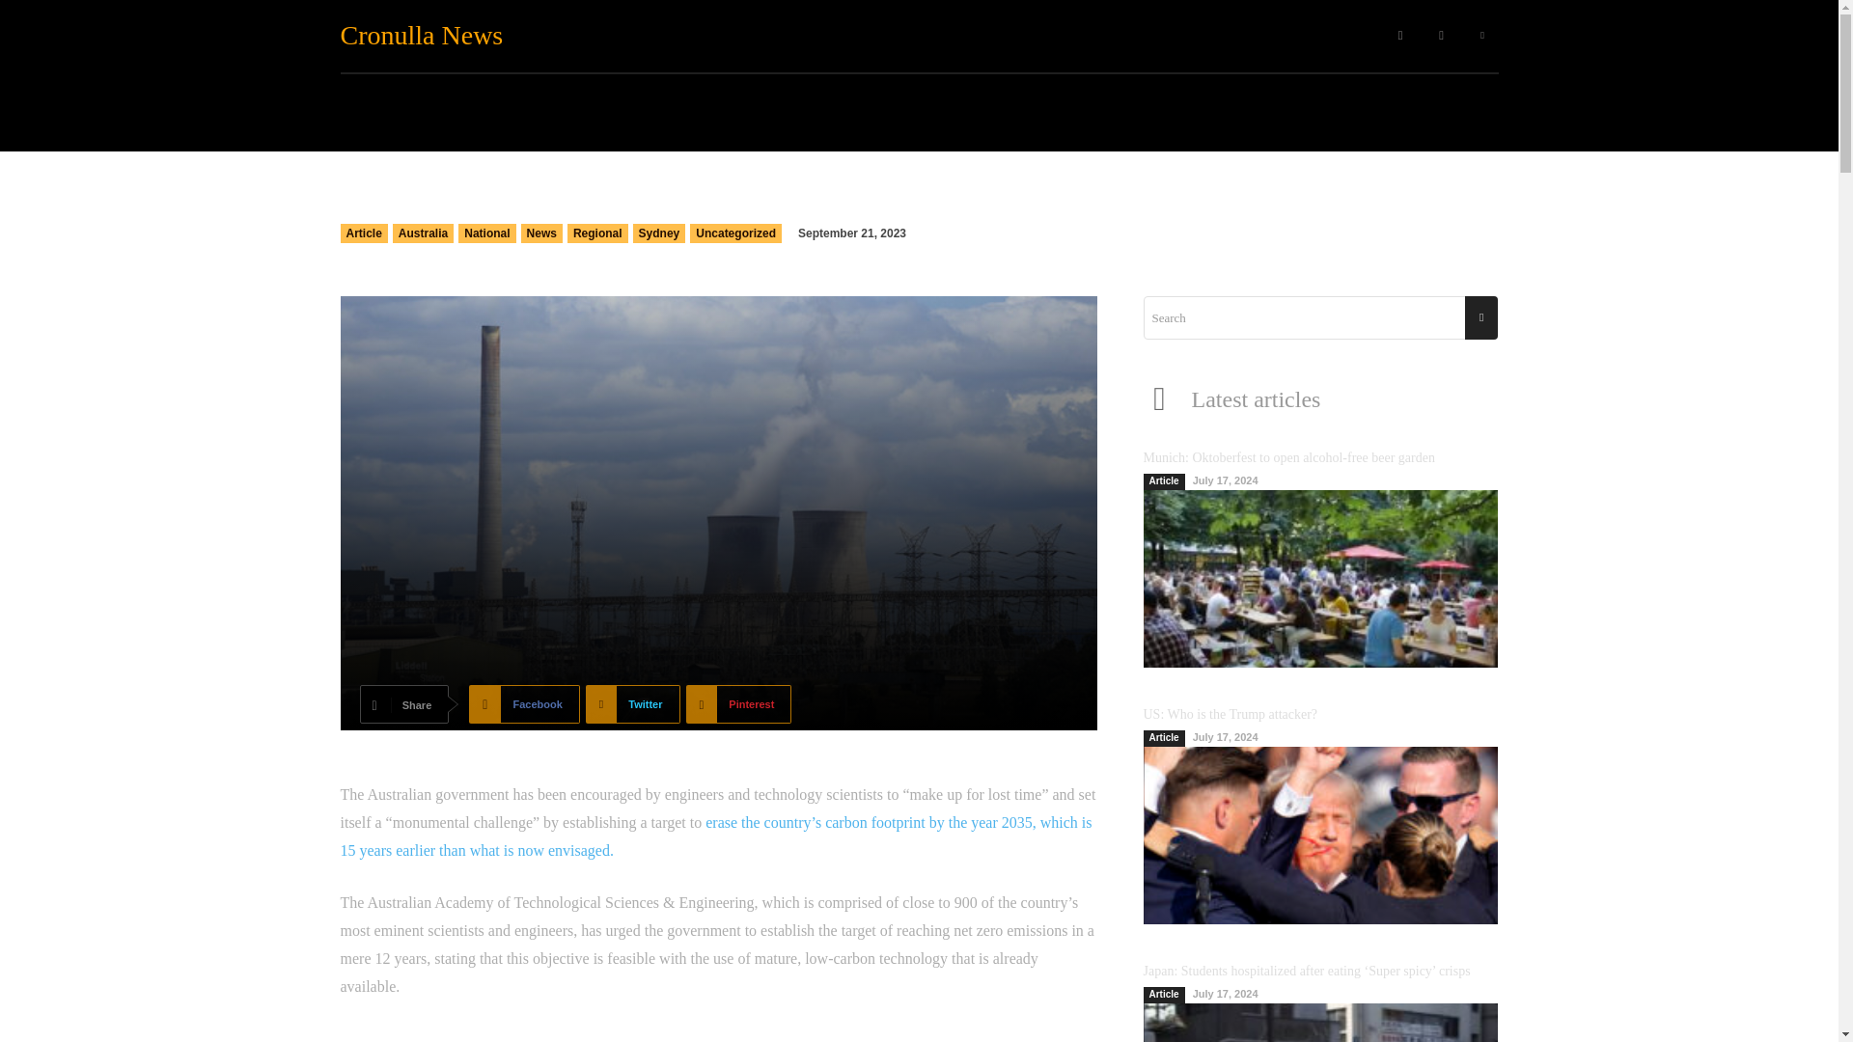 Image resolution: width=1853 pixels, height=1042 pixels. Describe the element at coordinates (436, 35) in the screenshot. I see `Cronulla News` at that location.